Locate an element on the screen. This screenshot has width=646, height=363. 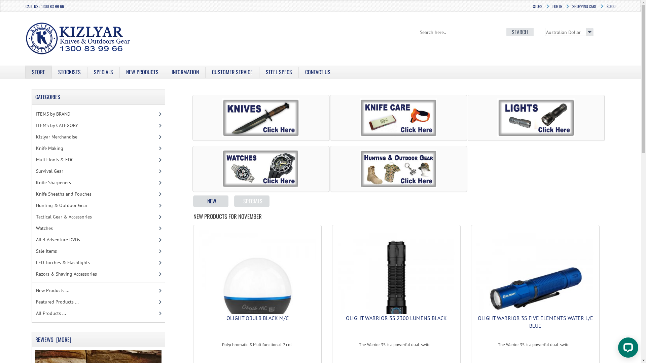
Knife Sharpeners -  (25) is located at coordinates (97, 183).